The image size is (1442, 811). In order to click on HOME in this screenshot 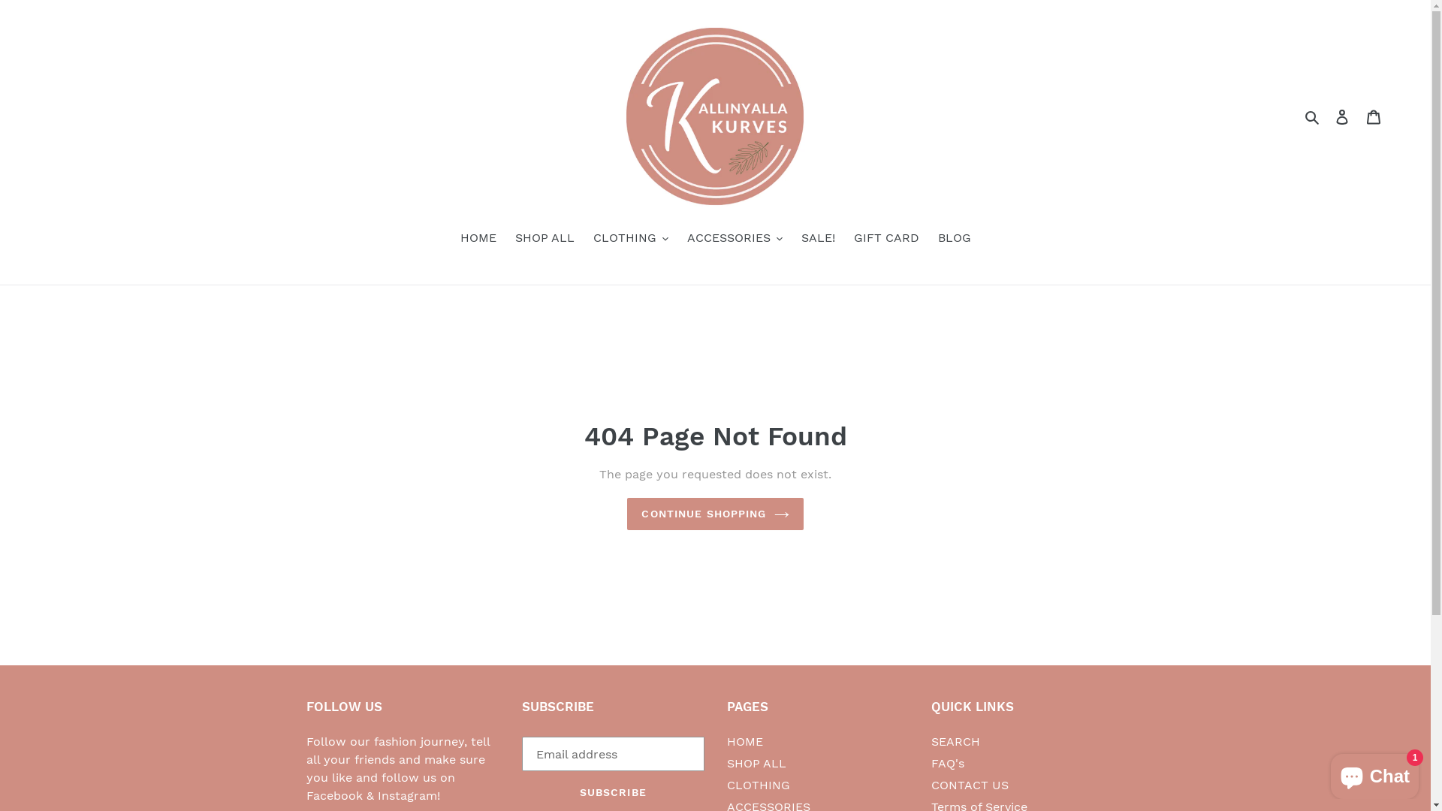, I will do `click(745, 742)`.